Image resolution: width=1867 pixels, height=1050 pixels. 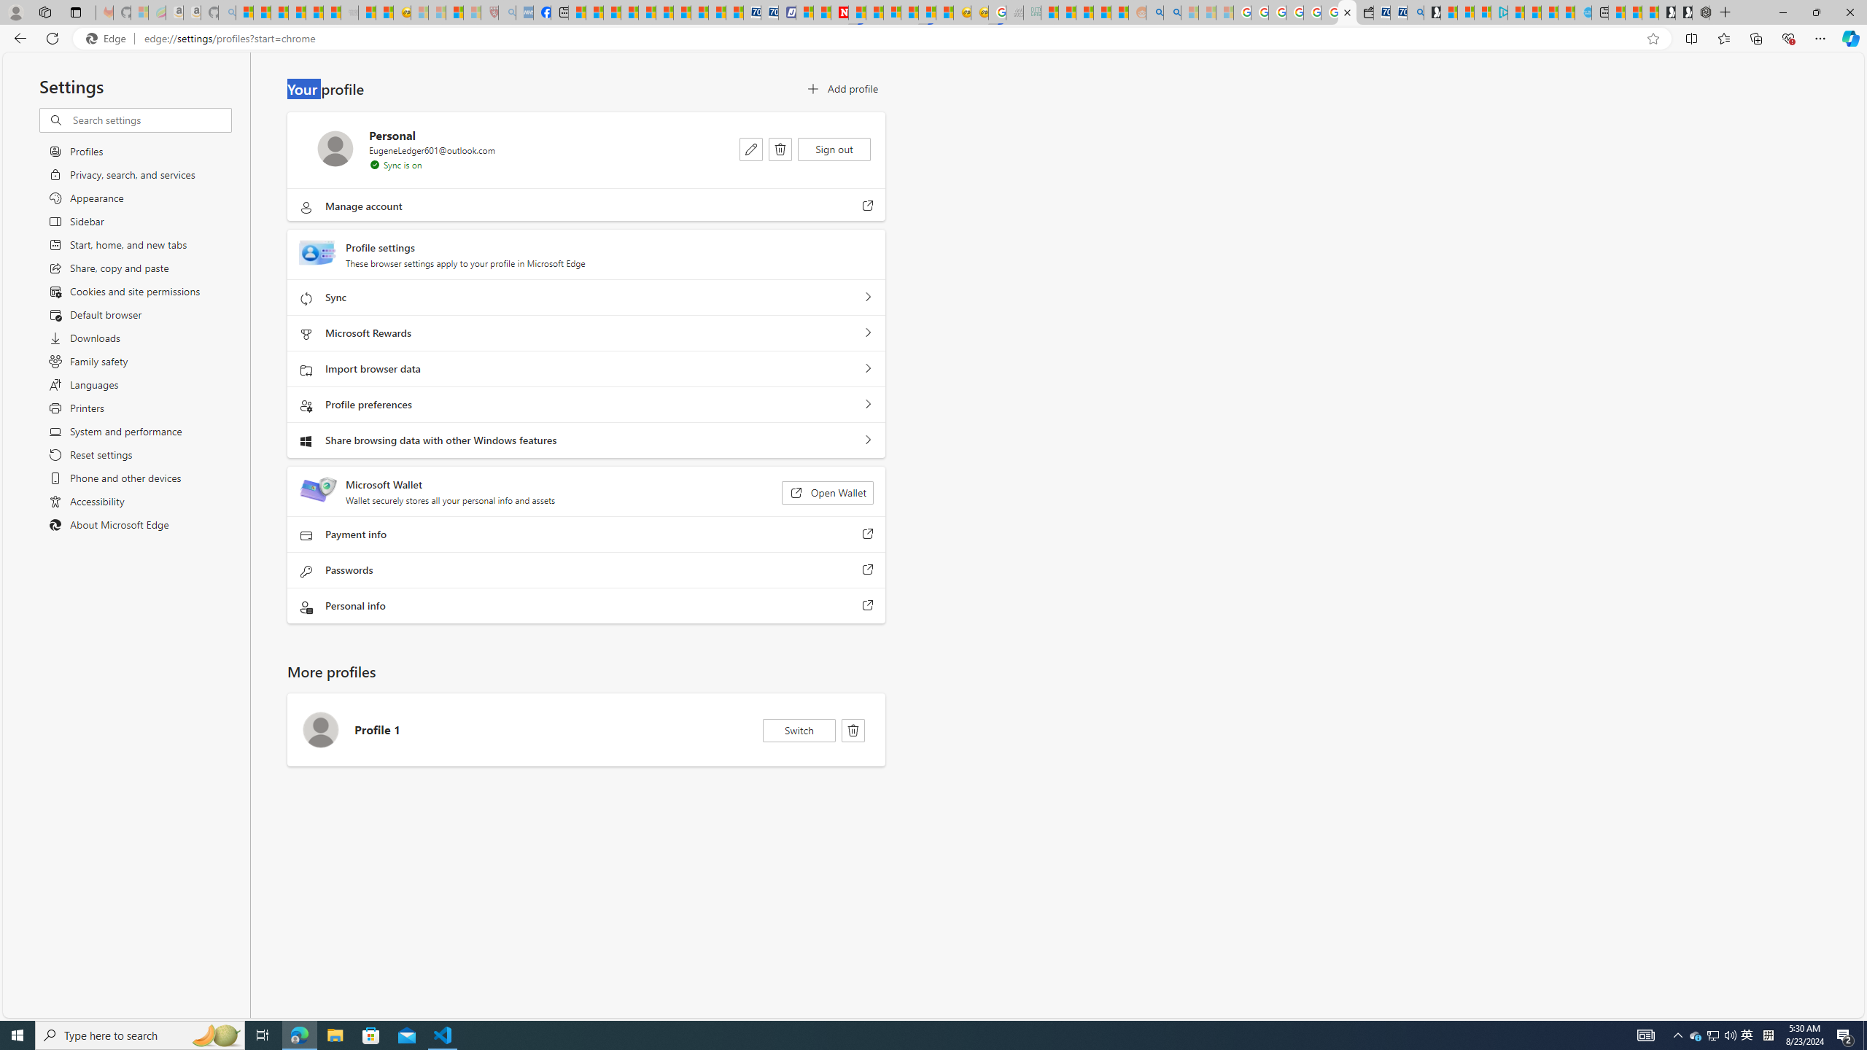 What do you see at coordinates (1583, 12) in the screenshot?
I see `Home | Sky Blue Bikes - Sky Blue Bikes` at bounding box center [1583, 12].